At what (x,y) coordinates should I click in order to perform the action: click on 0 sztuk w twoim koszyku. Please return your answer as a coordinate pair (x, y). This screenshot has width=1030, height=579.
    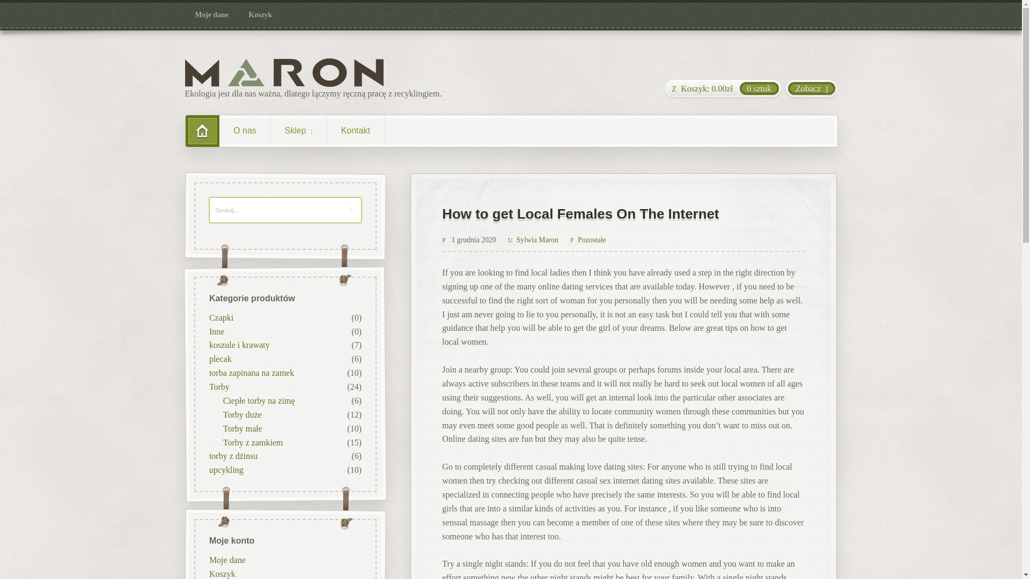
    Looking at the image, I should click on (722, 89).